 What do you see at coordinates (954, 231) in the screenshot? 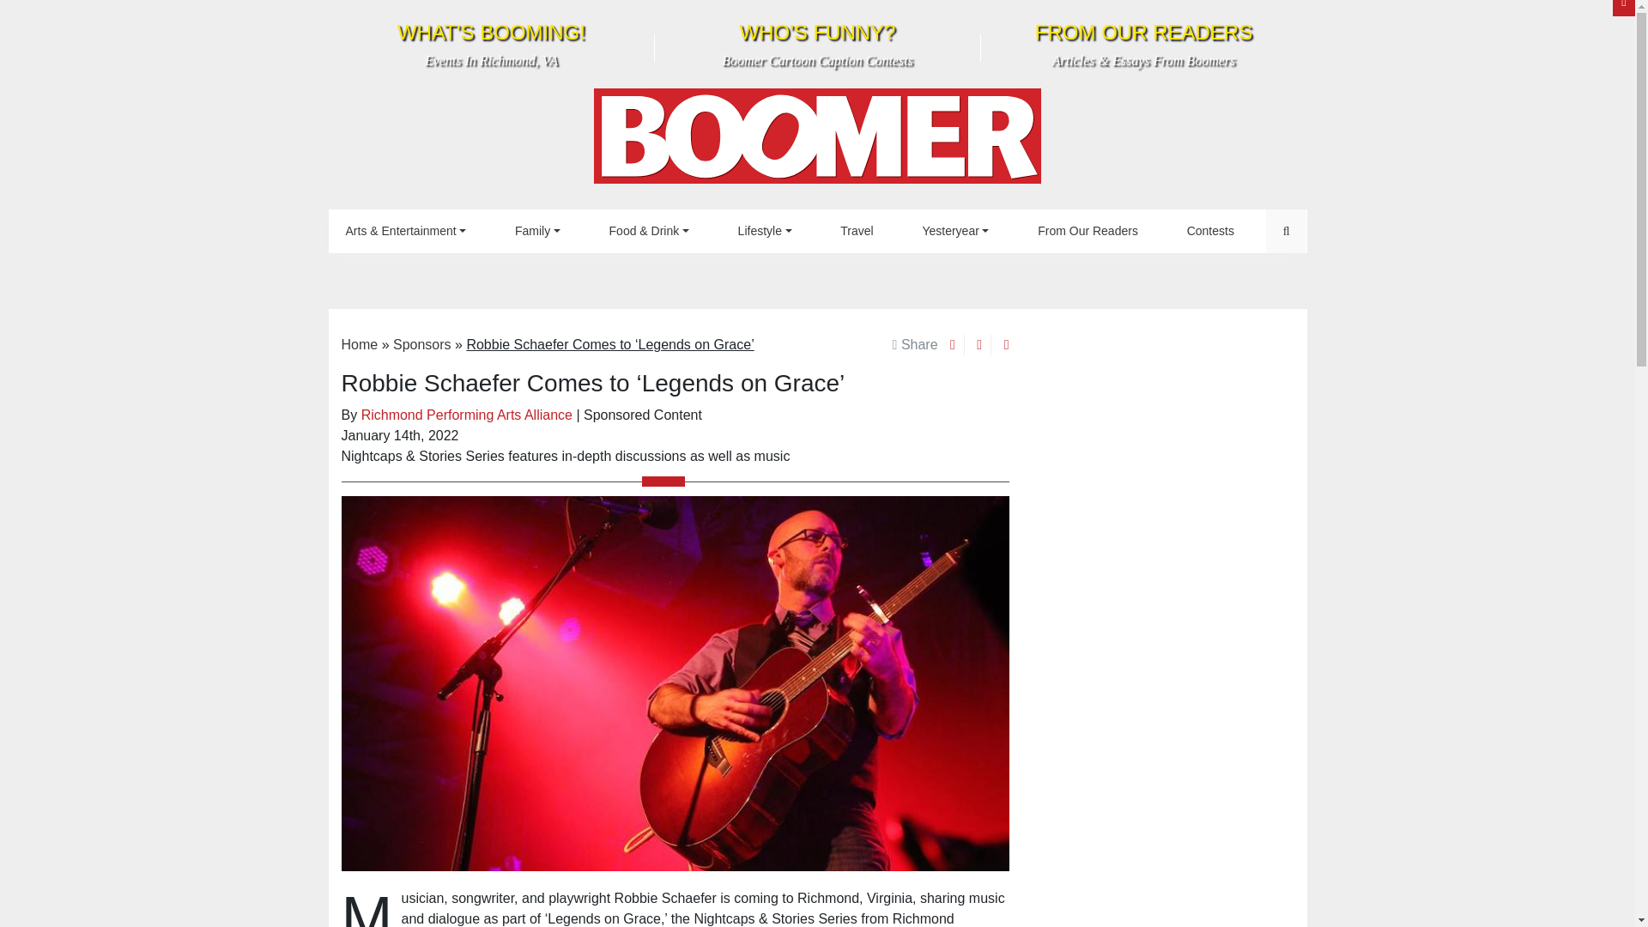
I see `From Our Readers` at bounding box center [954, 231].